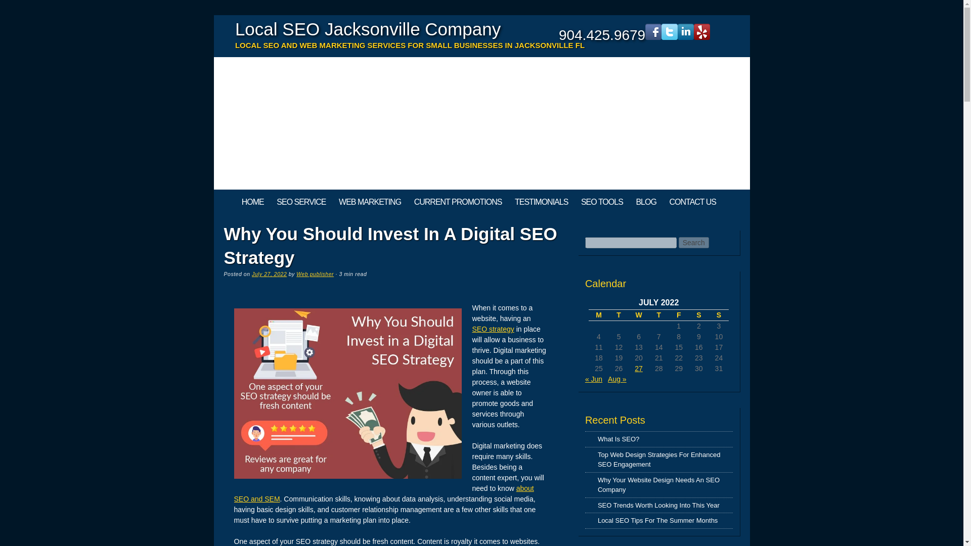 Image resolution: width=971 pixels, height=546 pixels. I want to click on Web publisher, so click(315, 274).